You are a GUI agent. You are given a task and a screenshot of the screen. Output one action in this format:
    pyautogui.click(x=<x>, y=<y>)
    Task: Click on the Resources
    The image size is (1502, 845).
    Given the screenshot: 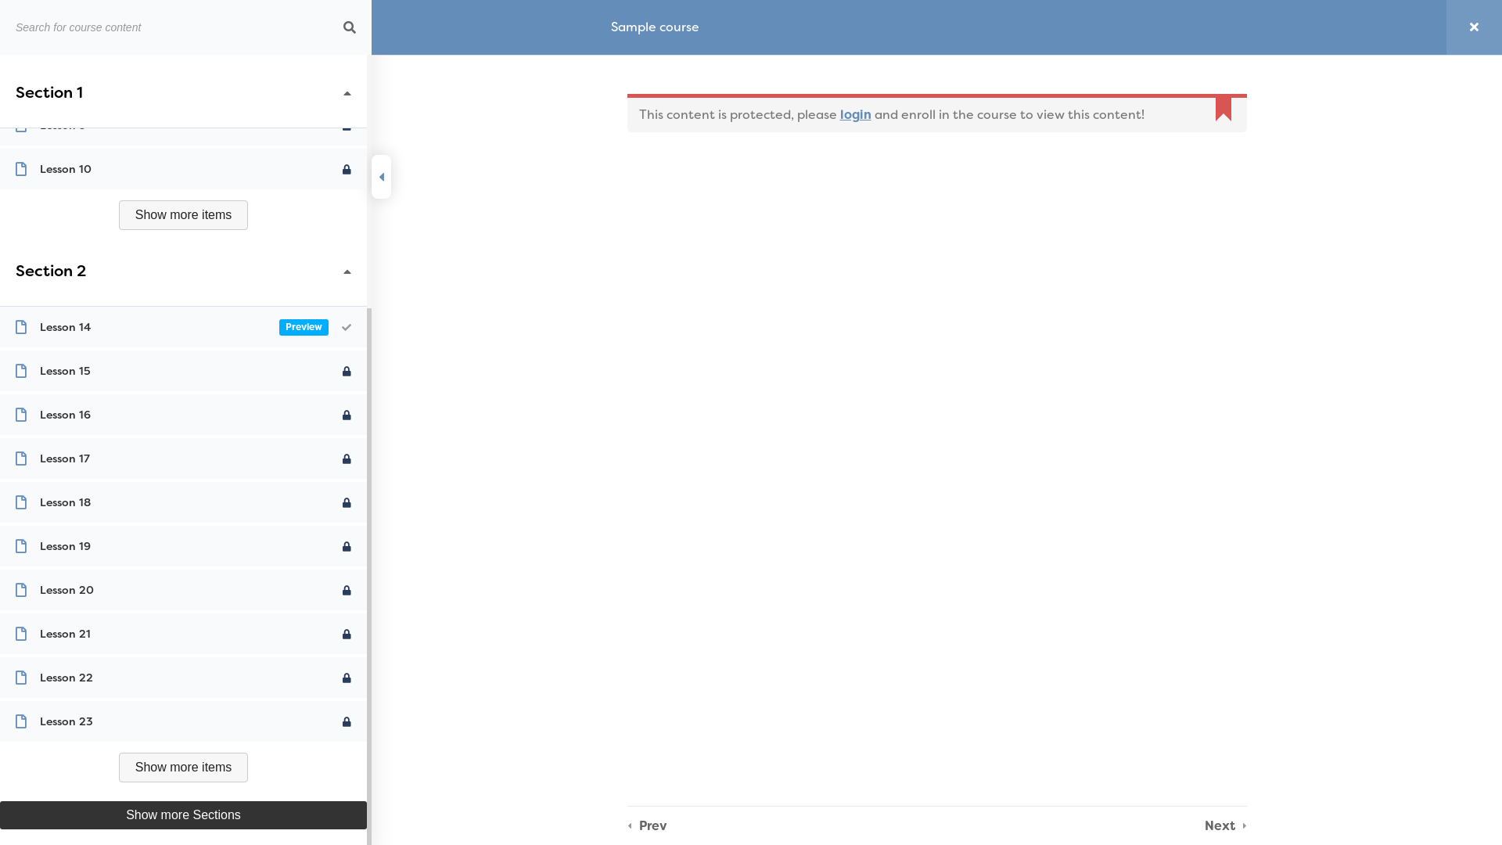 What is the action you would take?
    pyautogui.click(x=640, y=365)
    